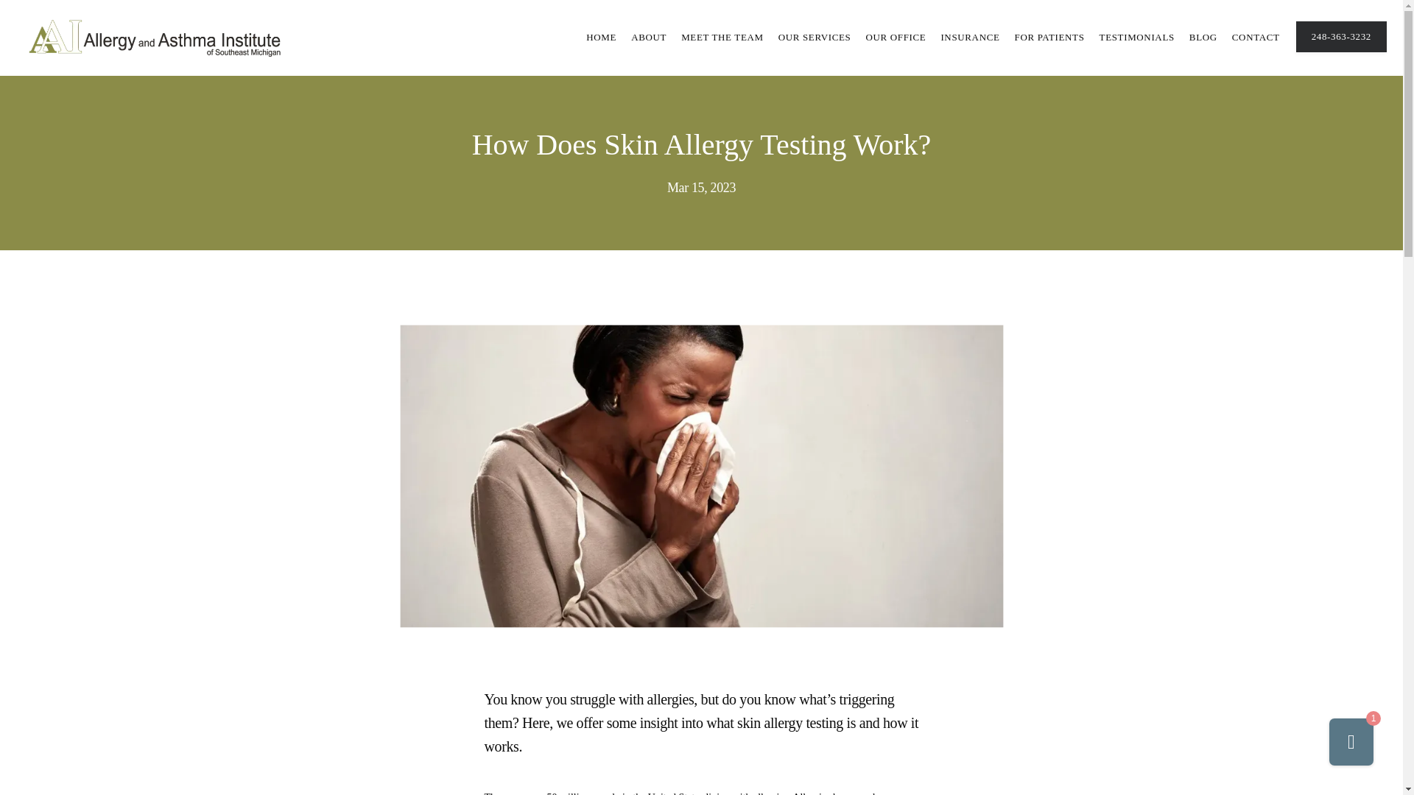 The image size is (1414, 795). I want to click on 50 million, so click(569, 794).